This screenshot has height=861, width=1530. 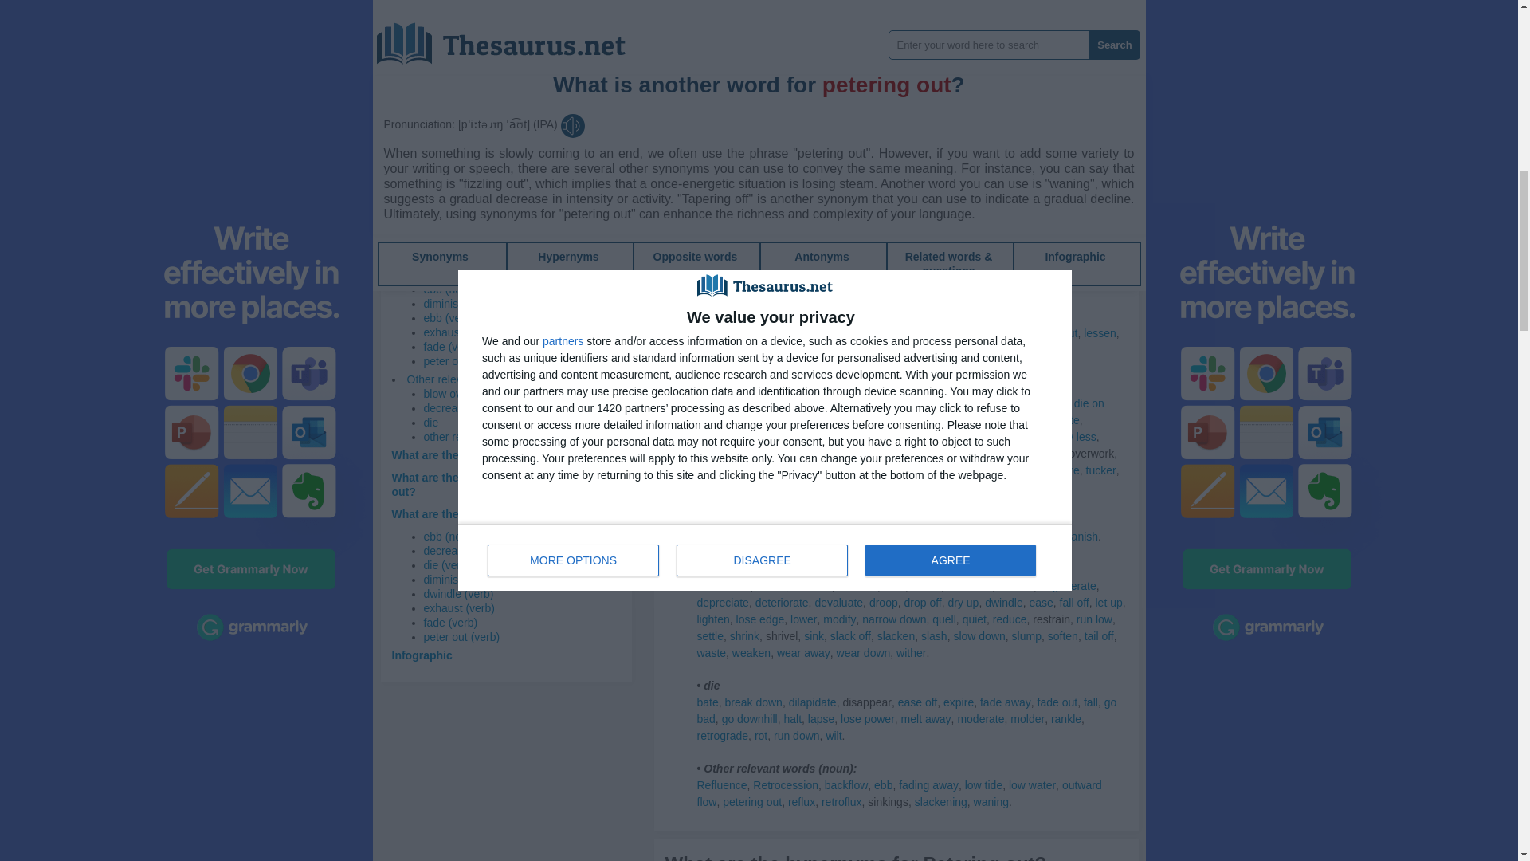 What do you see at coordinates (447, 394) in the screenshot?
I see `blow over` at bounding box center [447, 394].